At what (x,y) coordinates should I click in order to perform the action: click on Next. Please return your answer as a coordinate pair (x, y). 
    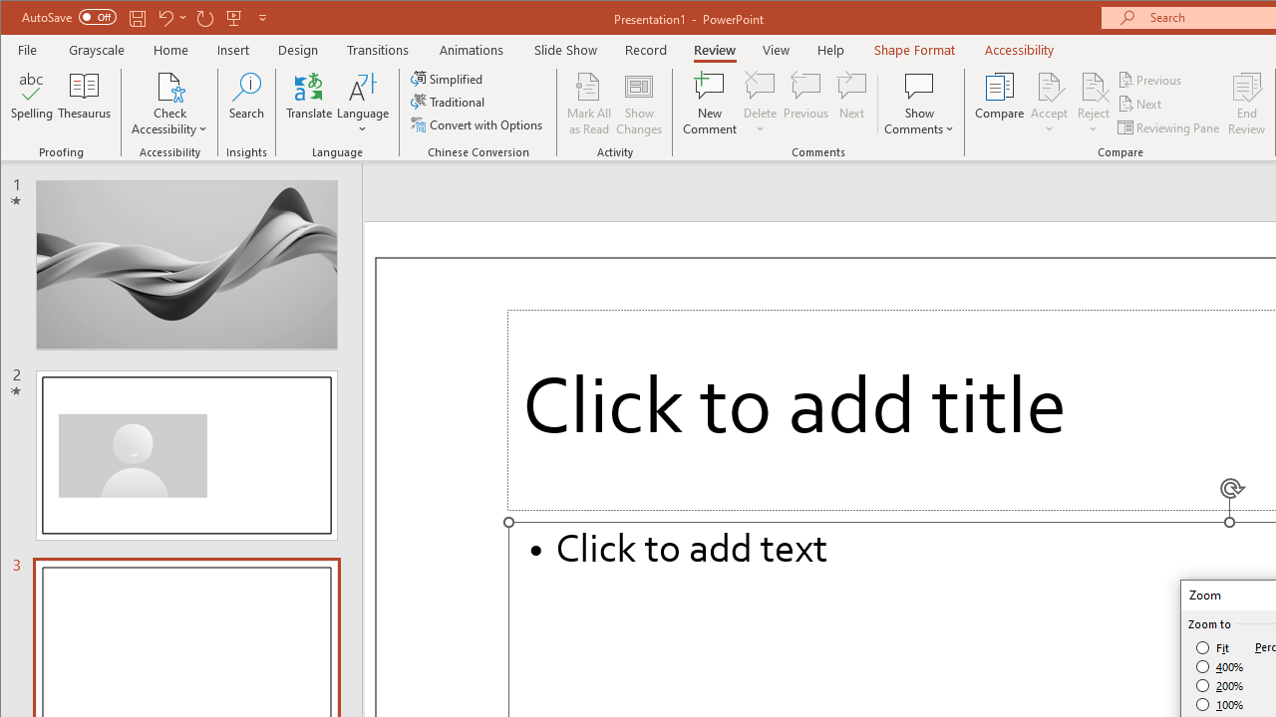
    Looking at the image, I should click on (1140, 104).